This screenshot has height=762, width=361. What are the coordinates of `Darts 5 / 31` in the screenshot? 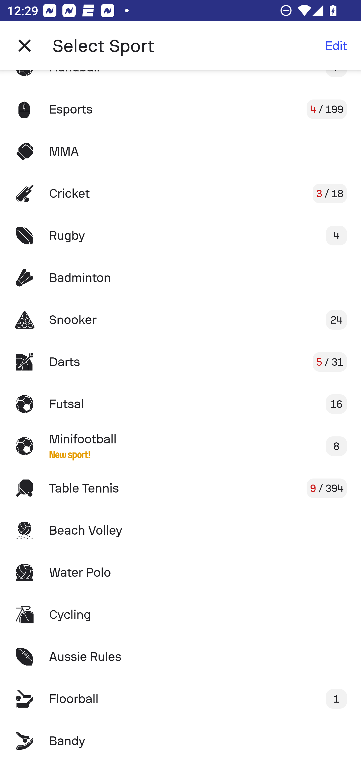 It's located at (180, 362).